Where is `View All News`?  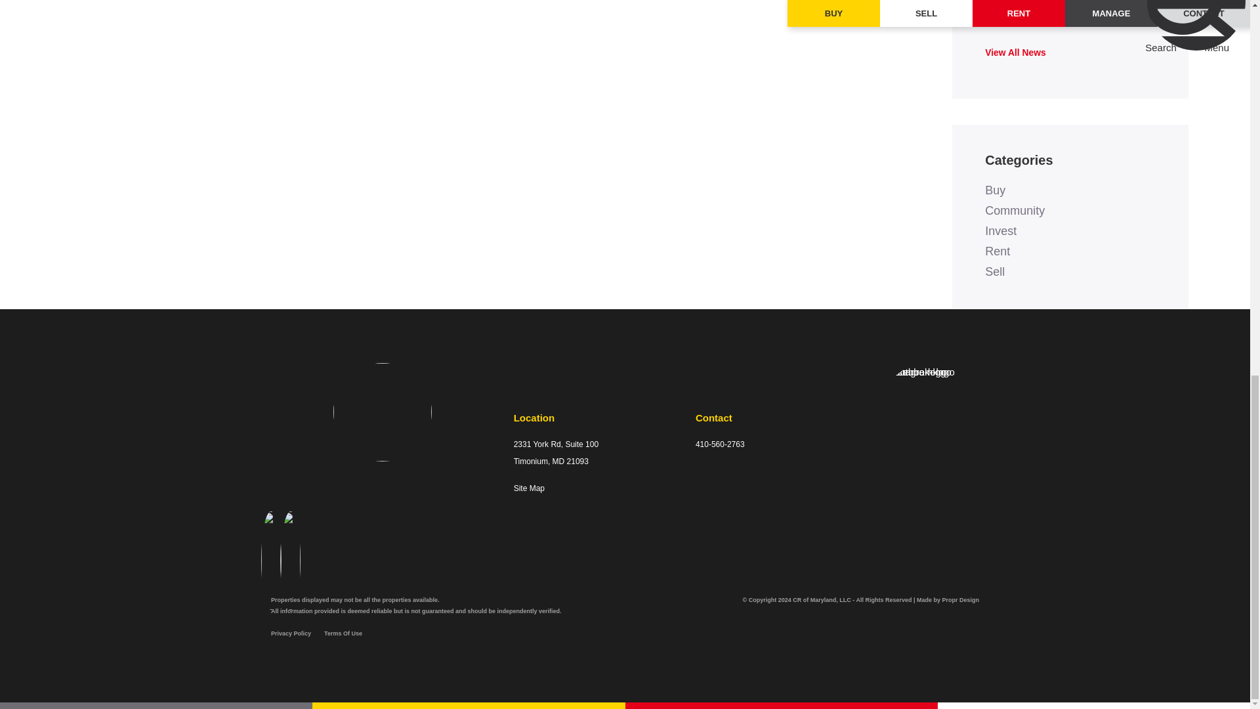 View All News is located at coordinates (1015, 53).